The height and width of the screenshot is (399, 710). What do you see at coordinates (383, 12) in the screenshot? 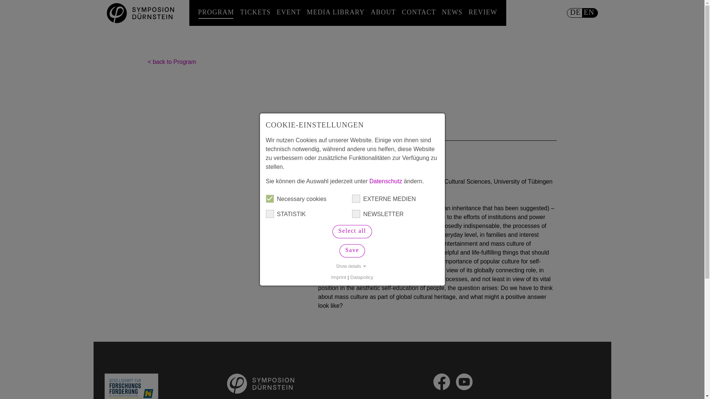
I see `ABOUT` at bounding box center [383, 12].